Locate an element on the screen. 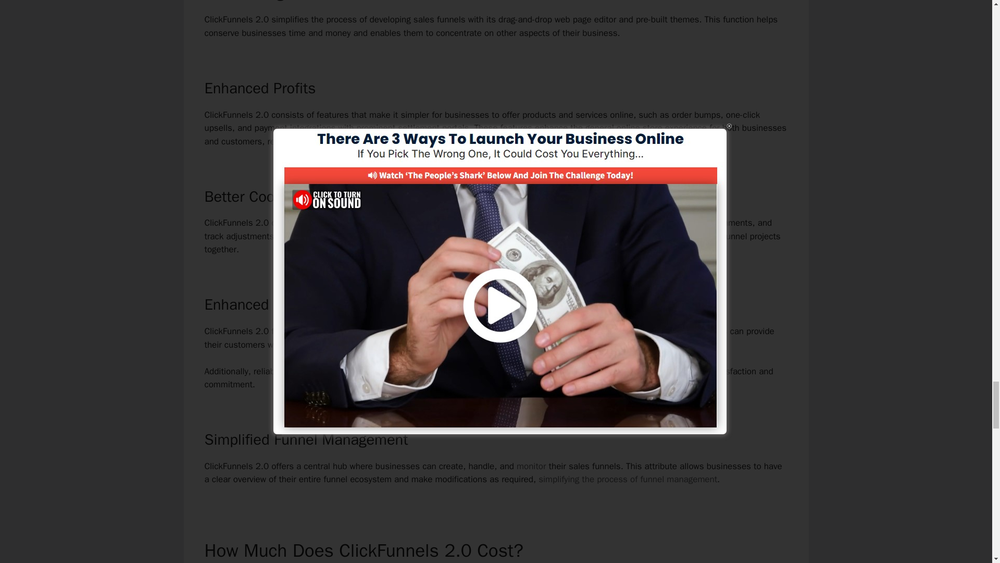  monitor is located at coordinates (531, 466).